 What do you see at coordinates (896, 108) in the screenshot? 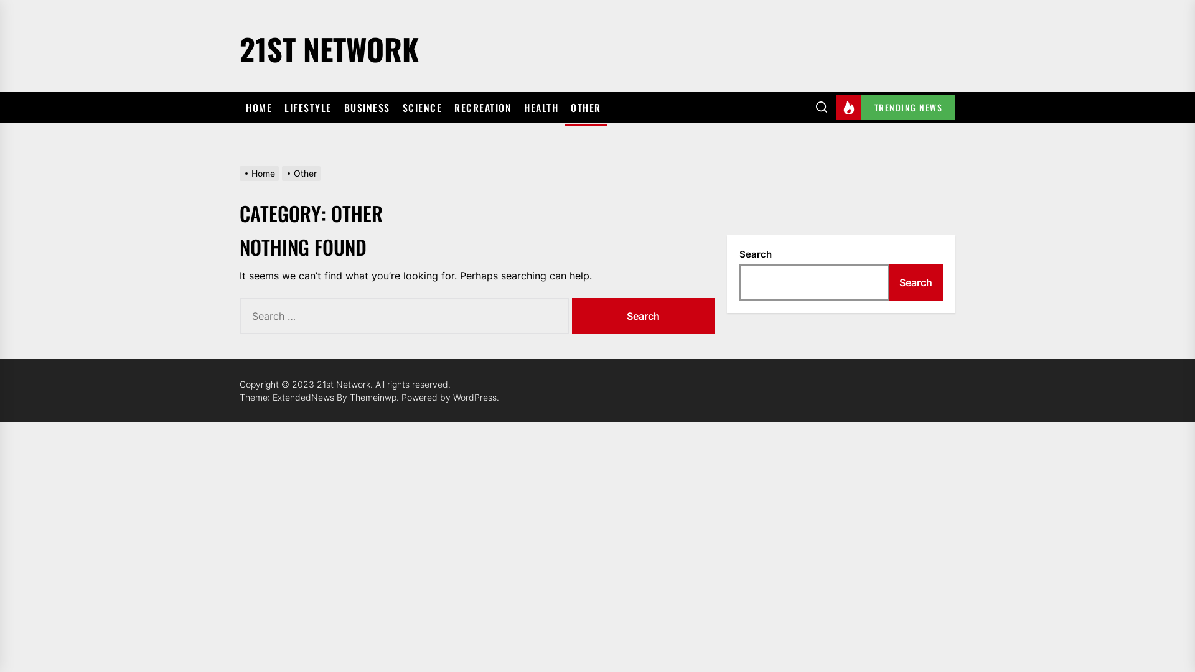
I see `TRENDING NEWS` at bounding box center [896, 108].